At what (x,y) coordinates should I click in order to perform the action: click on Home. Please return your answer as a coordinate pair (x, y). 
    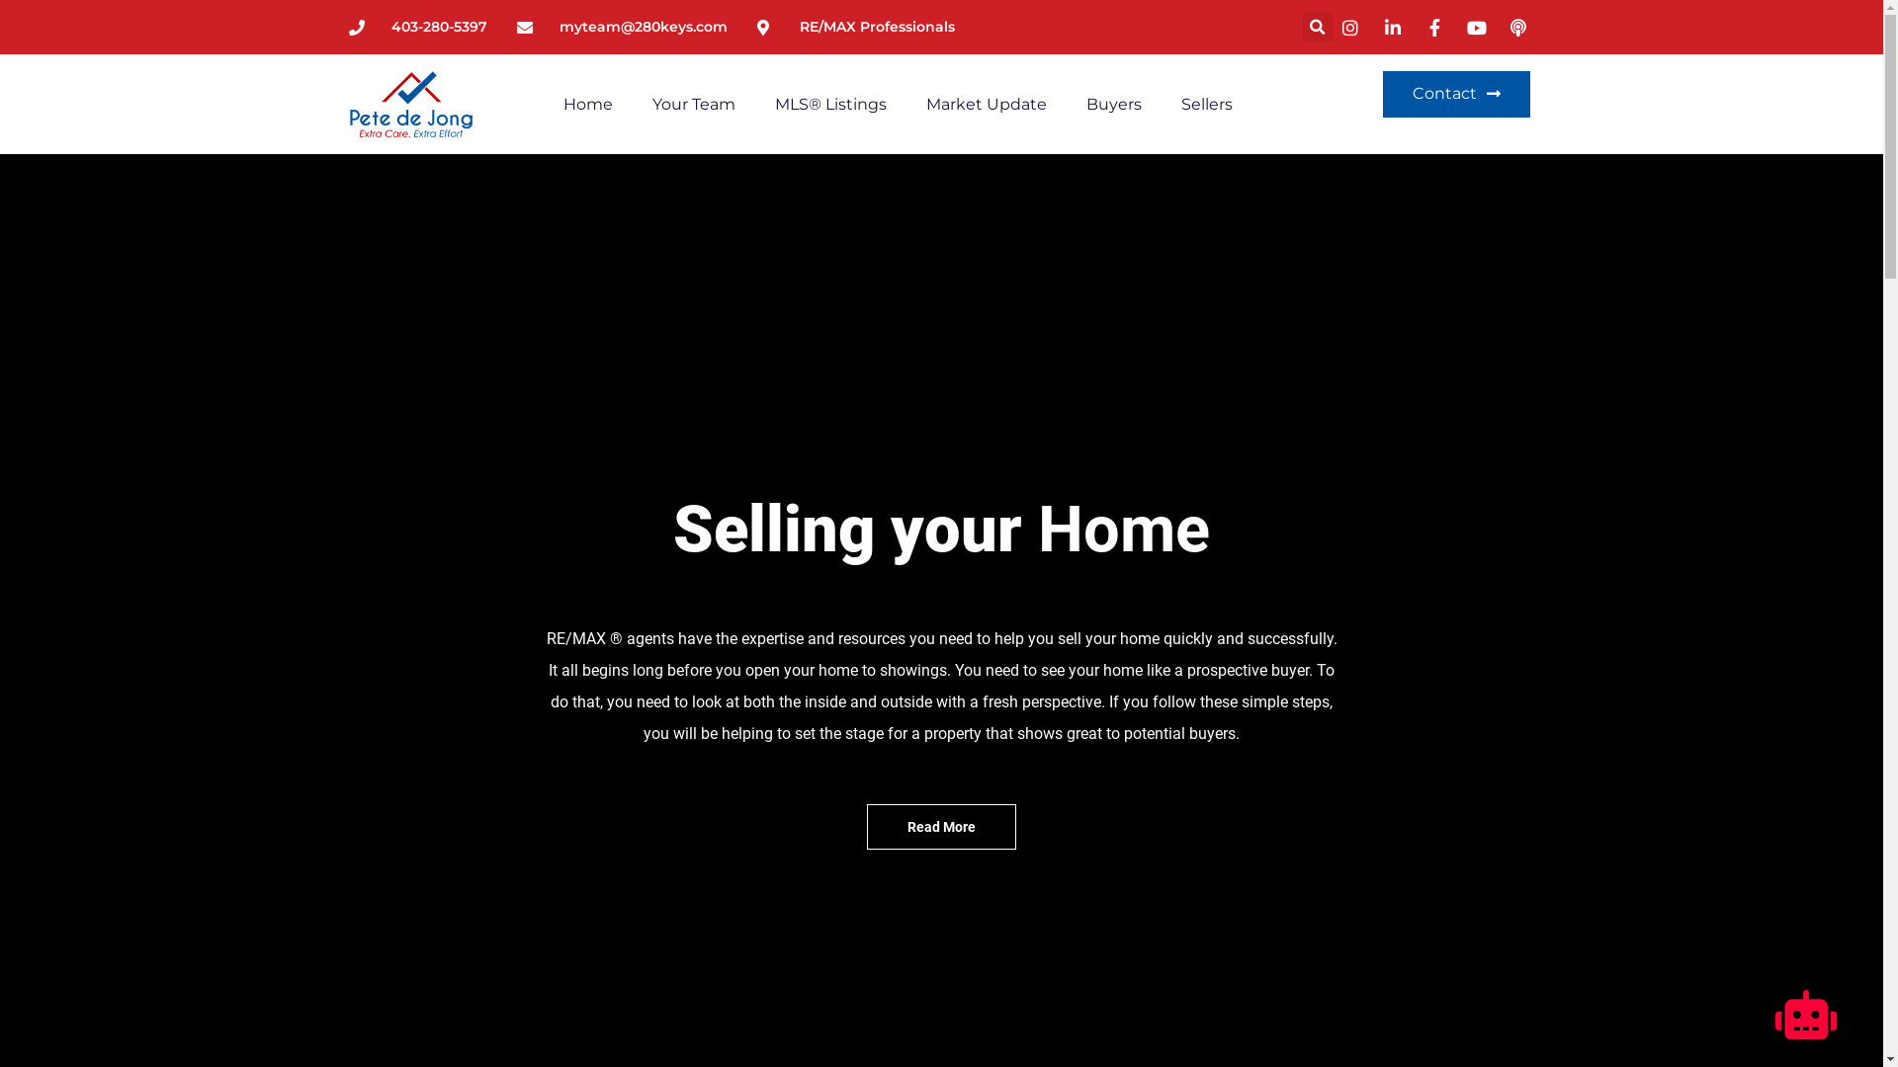
    Looking at the image, I should click on (588, 105).